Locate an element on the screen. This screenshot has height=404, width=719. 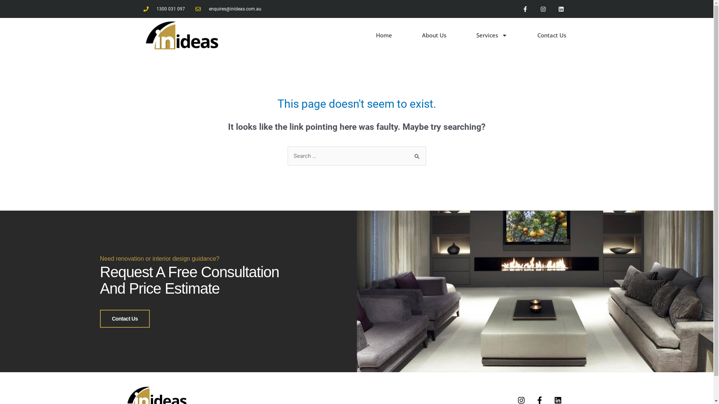
About Us is located at coordinates (434, 35).